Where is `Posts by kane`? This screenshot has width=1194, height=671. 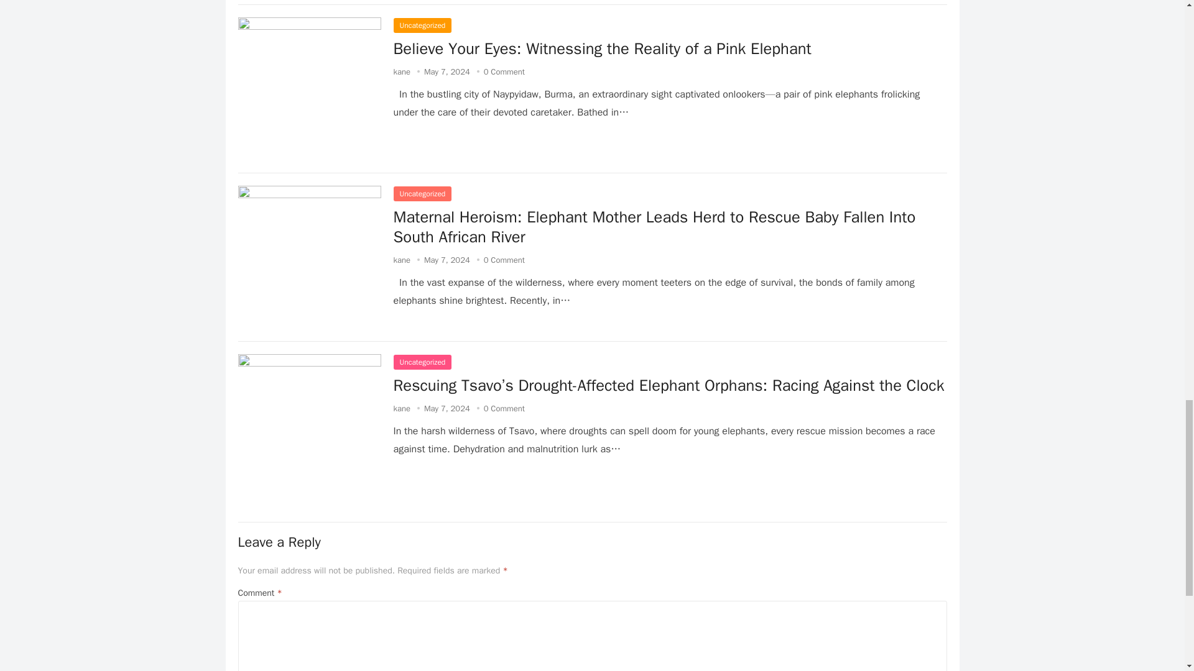
Posts by kane is located at coordinates (402, 71).